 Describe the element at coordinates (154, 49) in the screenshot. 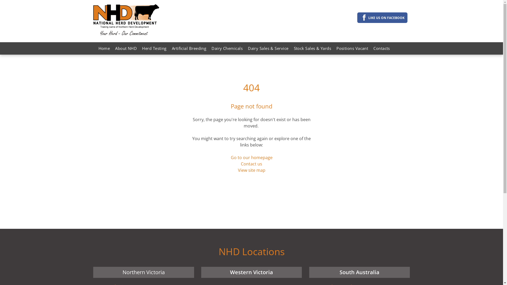

I see `Herd Testing` at that location.